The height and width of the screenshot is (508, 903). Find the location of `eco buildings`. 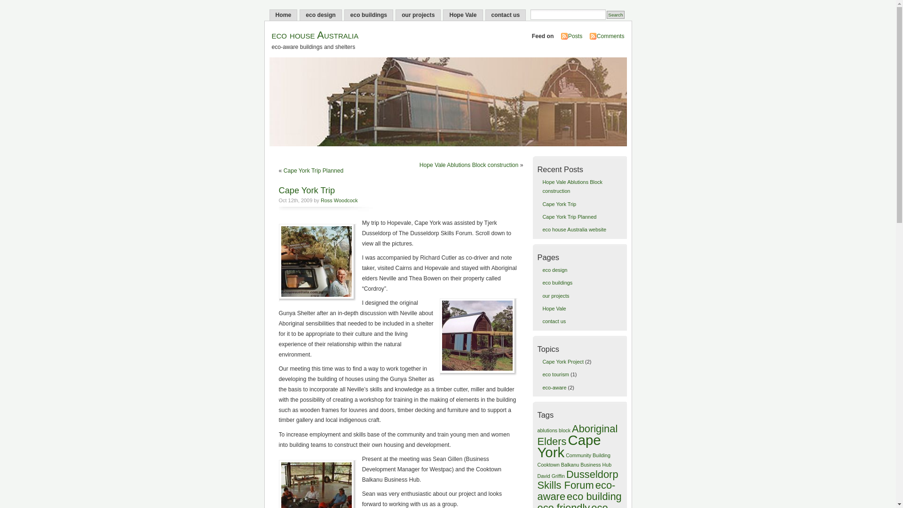

eco buildings is located at coordinates (369, 15).